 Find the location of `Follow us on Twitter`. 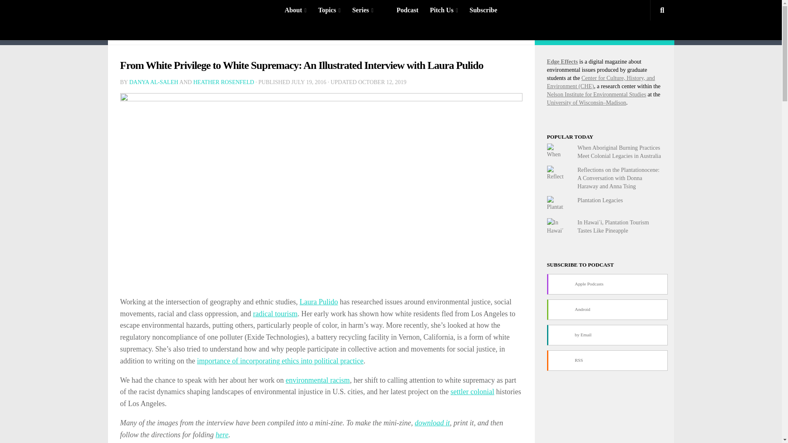

Follow us on Twitter is located at coordinates (604, 32).